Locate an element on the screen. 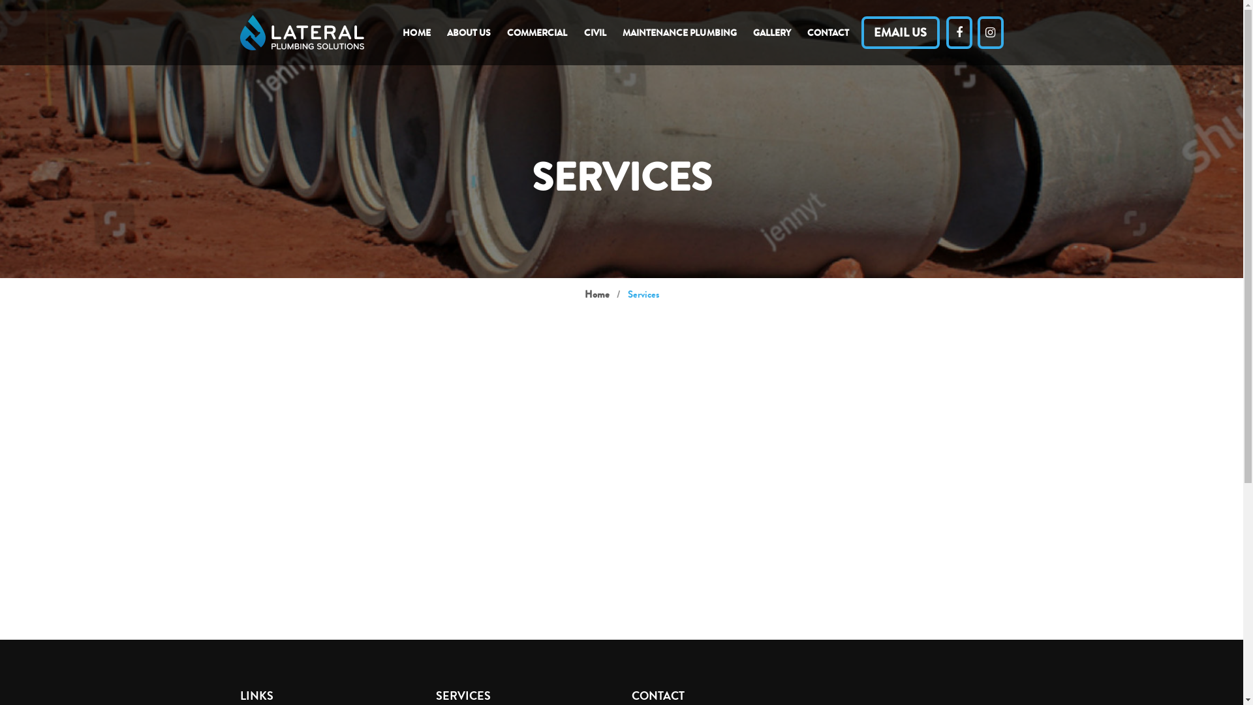  GALLERY is located at coordinates (772, 28).